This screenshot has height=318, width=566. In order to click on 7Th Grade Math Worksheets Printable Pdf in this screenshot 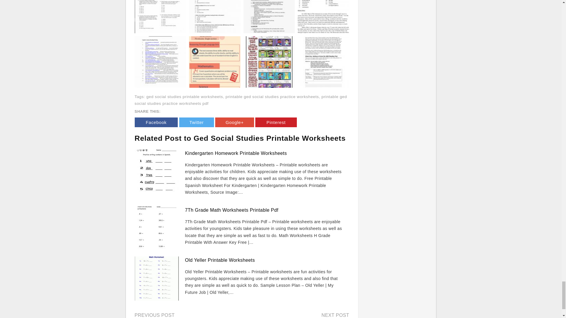, I will do `click(232, 210)`.